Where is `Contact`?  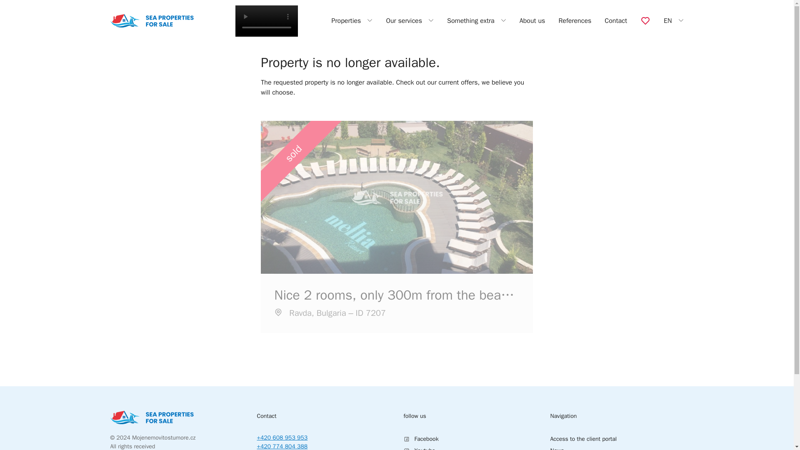
Contact is located at coordinates (616, 21).